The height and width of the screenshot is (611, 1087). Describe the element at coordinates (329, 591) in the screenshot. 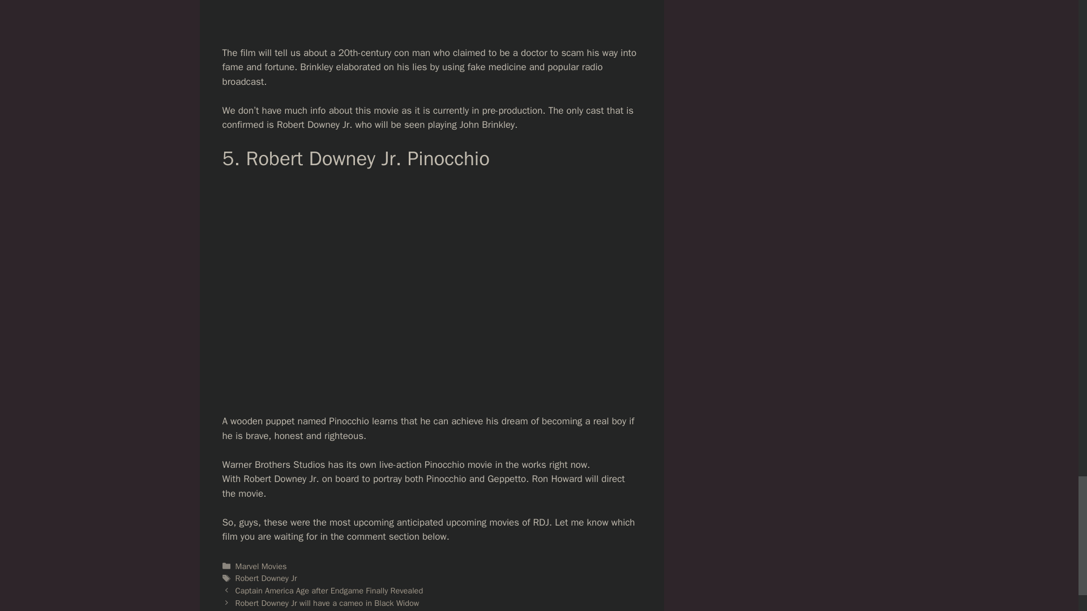

I see `Captain America Age after Endgame Finally Revealed` at that location.